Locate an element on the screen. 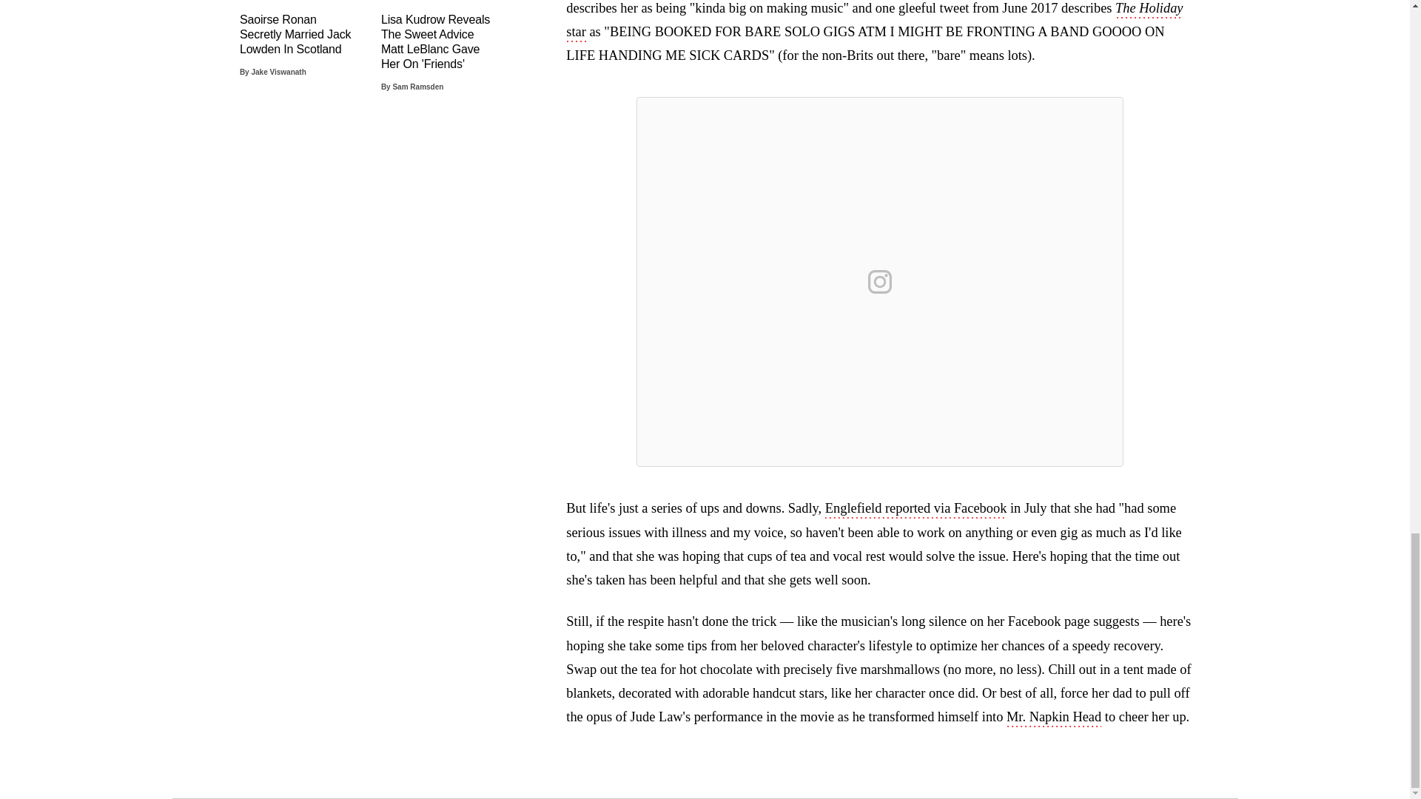 The image size is (1421, 799). Englefield reported via Facebook is located at coordinates (916, 509).